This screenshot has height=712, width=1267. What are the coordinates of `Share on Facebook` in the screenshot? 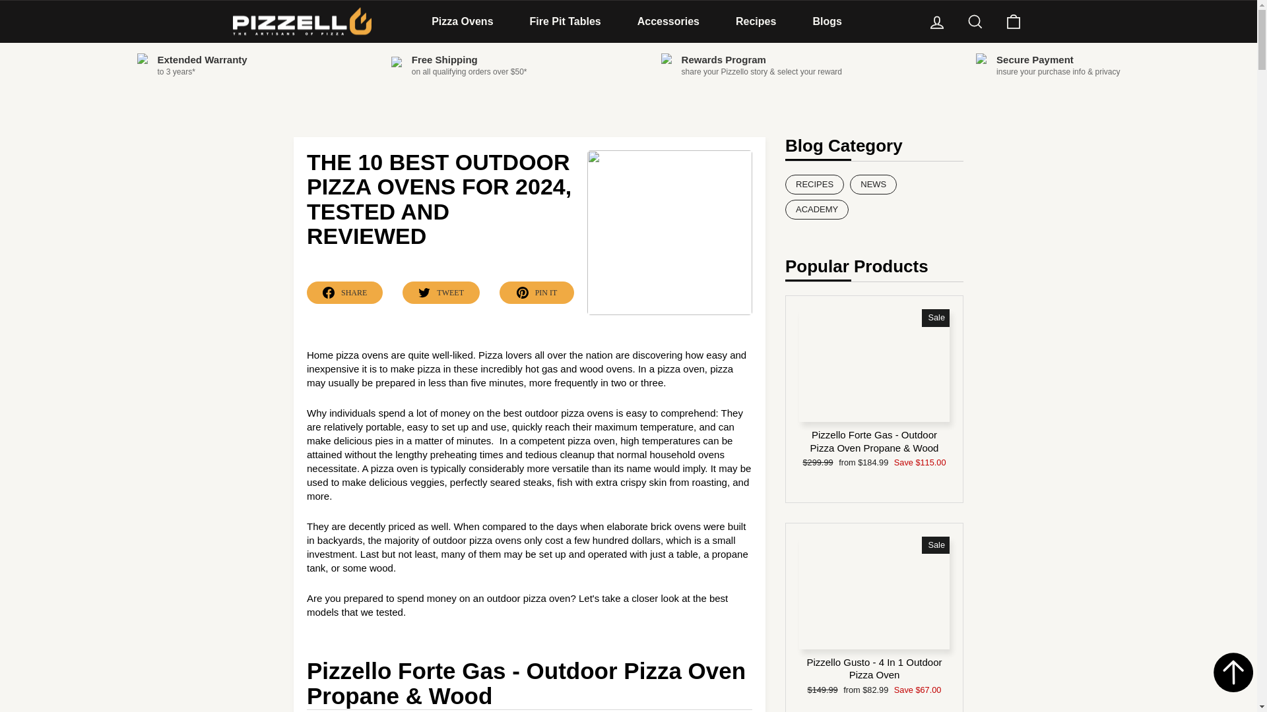 It's located at (344, 293).